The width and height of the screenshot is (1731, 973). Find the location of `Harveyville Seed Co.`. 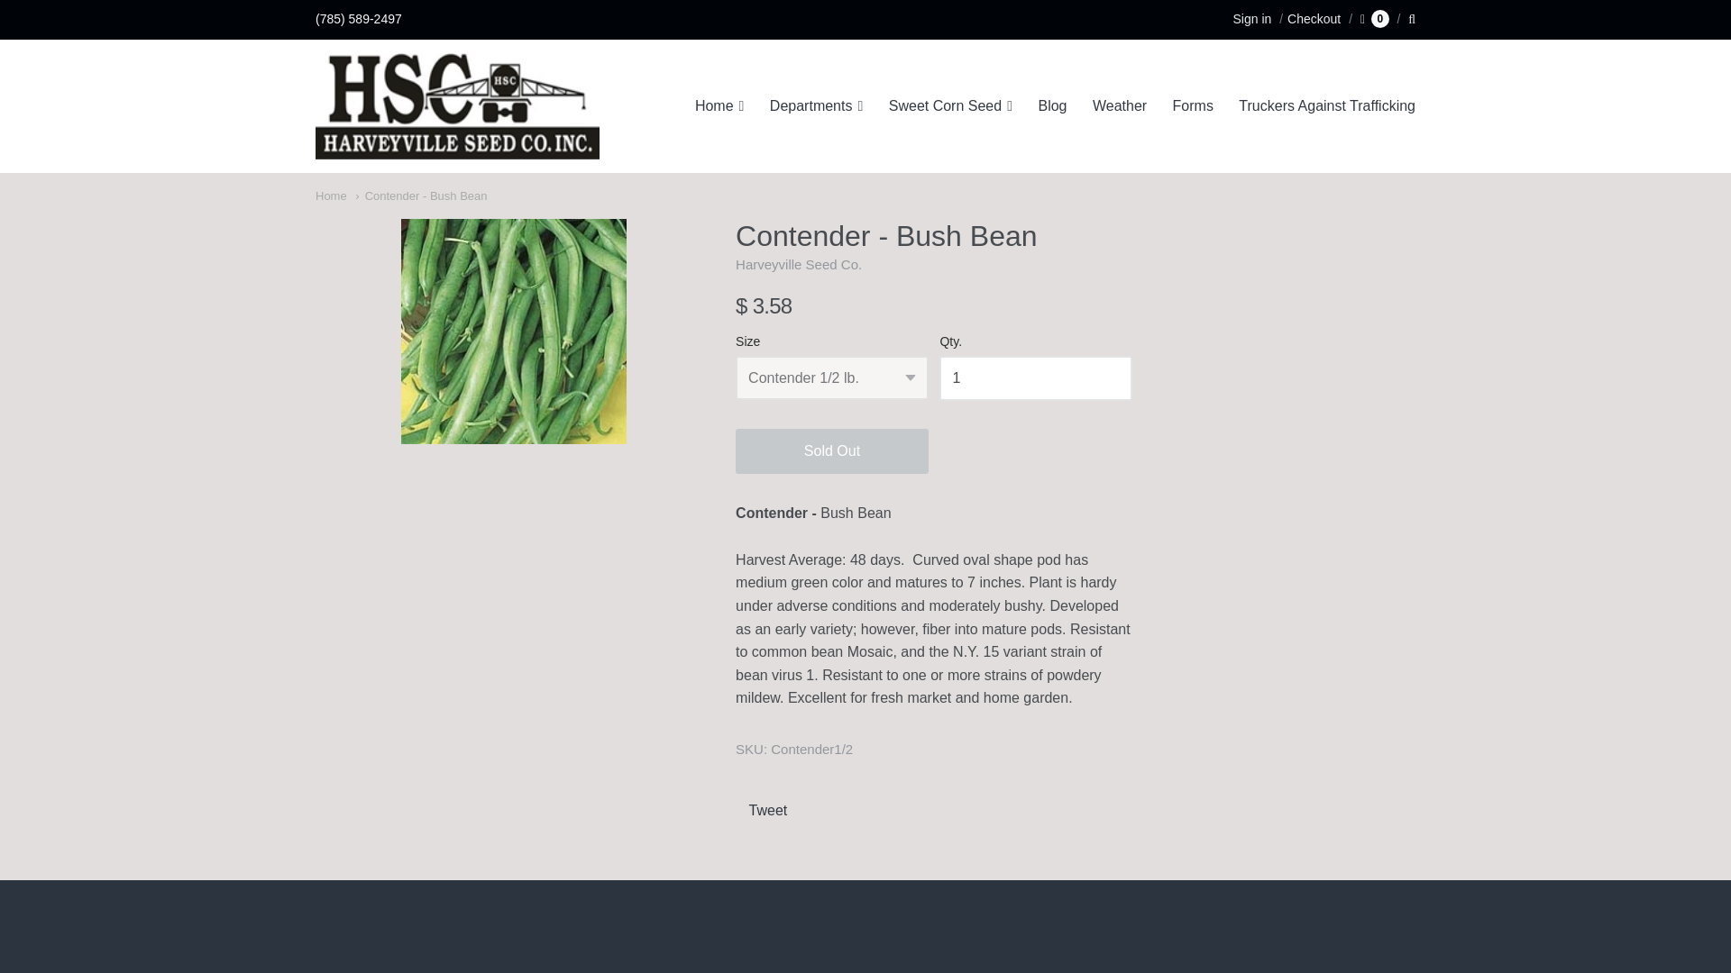

Harveyville Seed Co. is located at coordinates (799, 265).